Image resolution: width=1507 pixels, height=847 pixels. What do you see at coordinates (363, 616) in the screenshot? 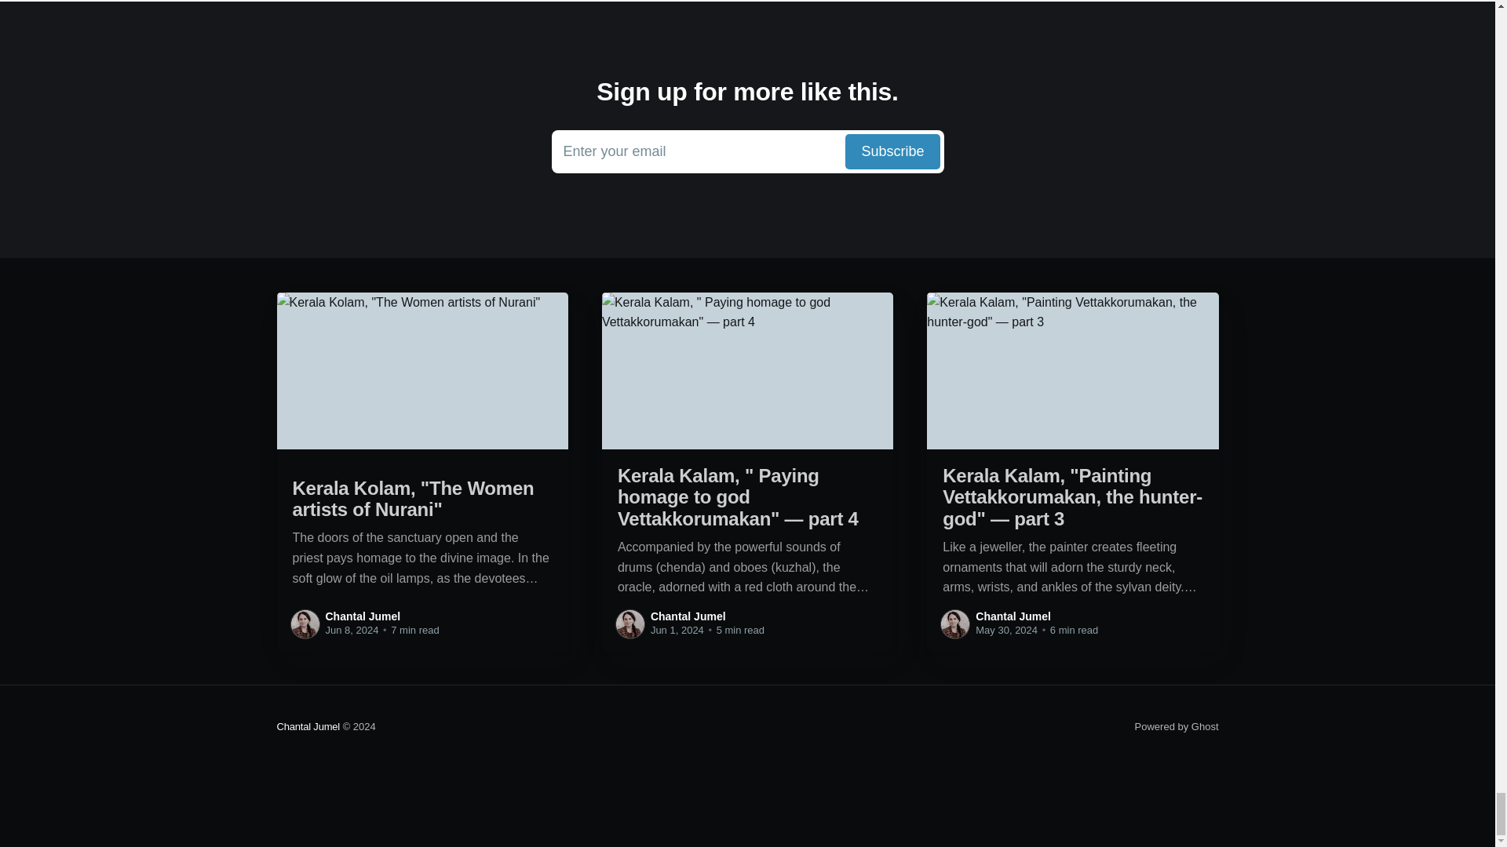
I see `Chantal Jumel` at bounding box center [363, 616].